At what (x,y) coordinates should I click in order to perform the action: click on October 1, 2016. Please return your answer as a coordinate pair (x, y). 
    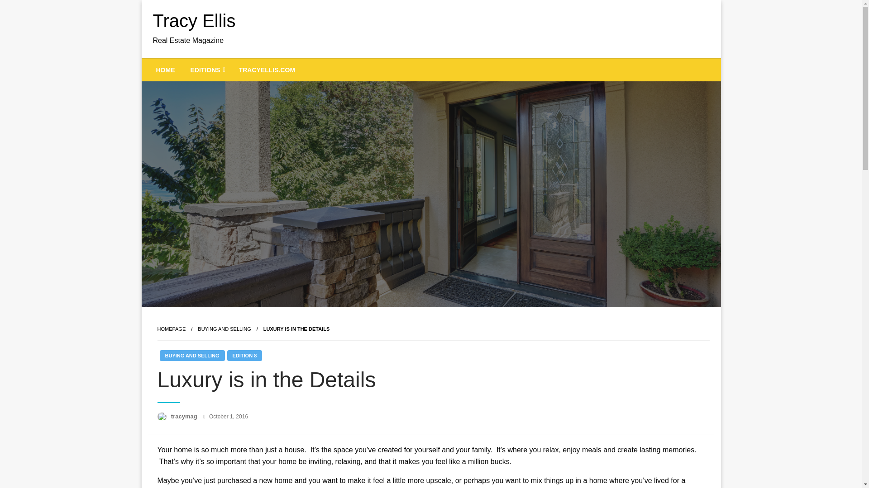
    Looking at the image, I should click on (228, 416).